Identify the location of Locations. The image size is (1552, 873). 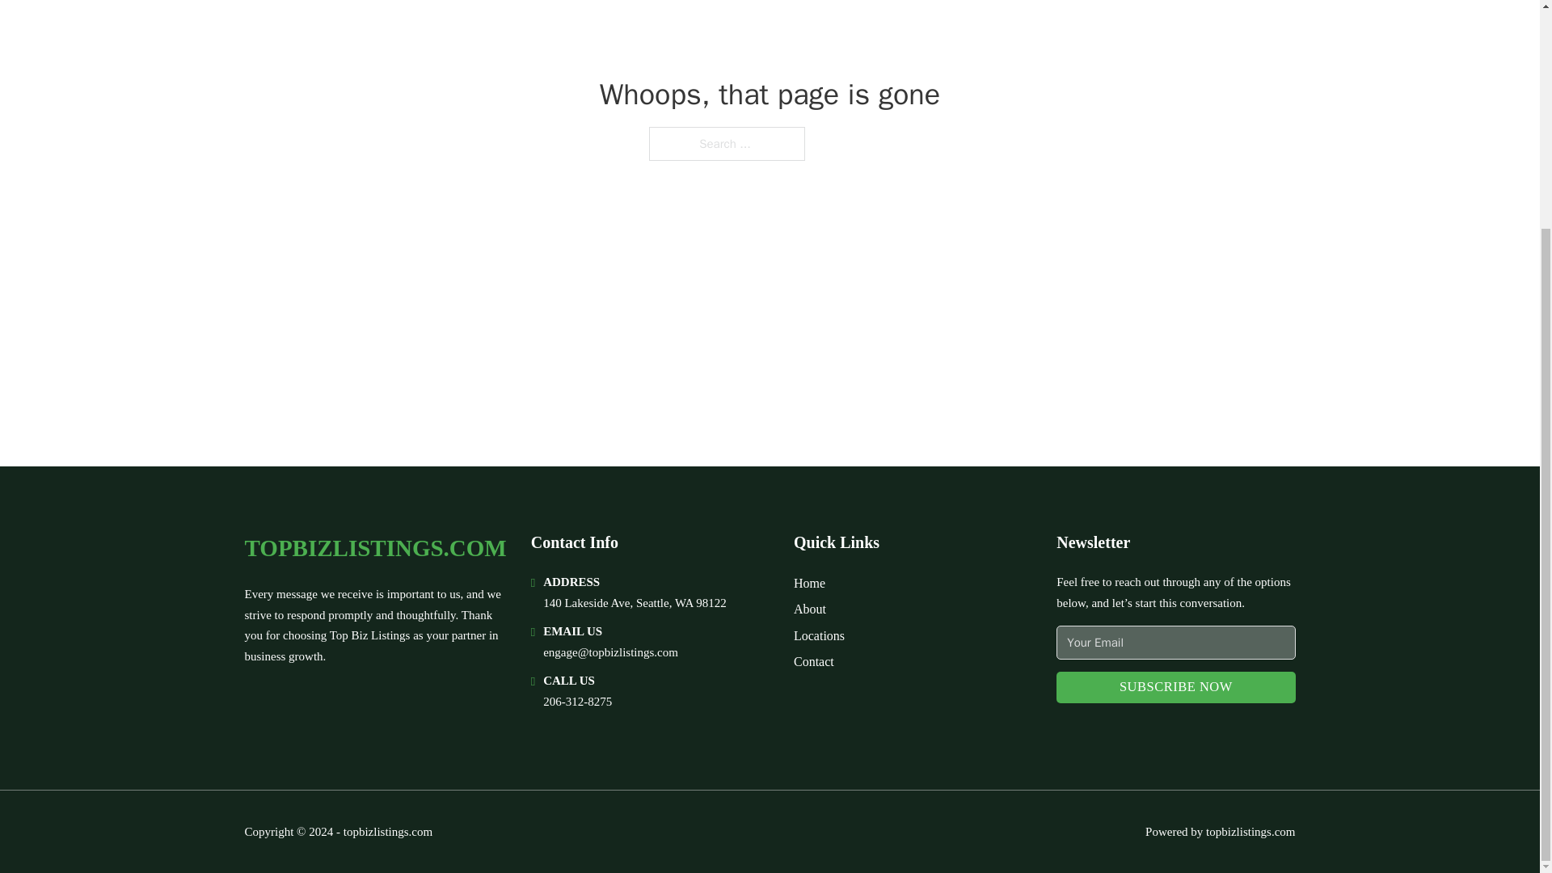
(818, 635).